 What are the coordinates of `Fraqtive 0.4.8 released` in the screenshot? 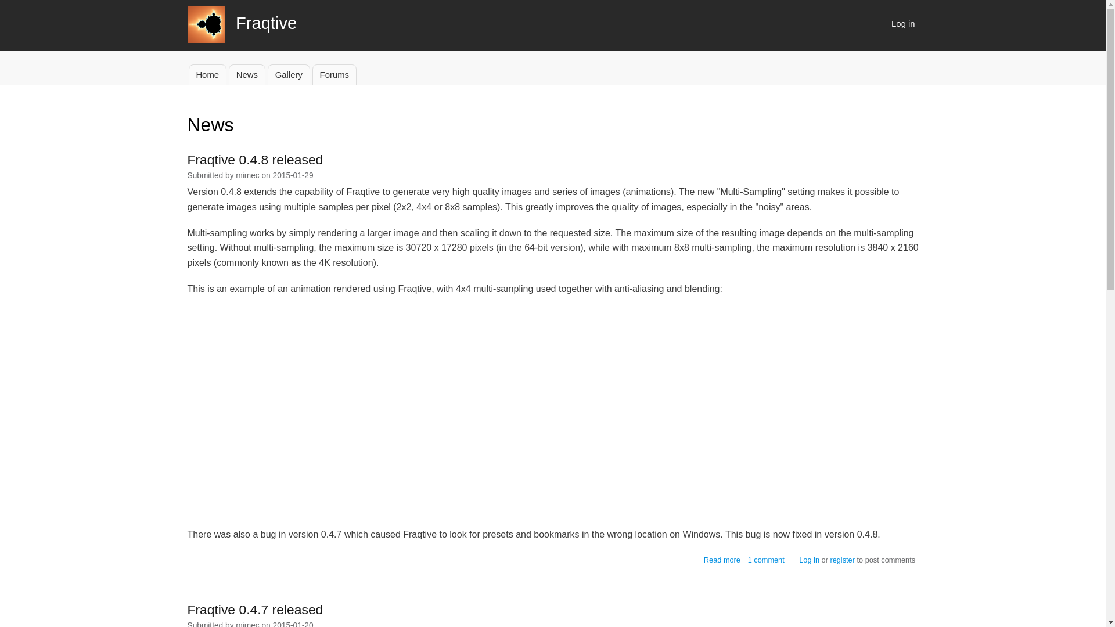 It's located at (207, 74).